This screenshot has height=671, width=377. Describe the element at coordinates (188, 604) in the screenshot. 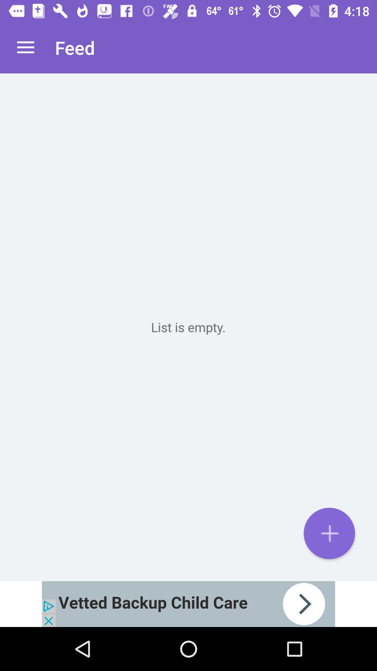

I see `open app` at that location.